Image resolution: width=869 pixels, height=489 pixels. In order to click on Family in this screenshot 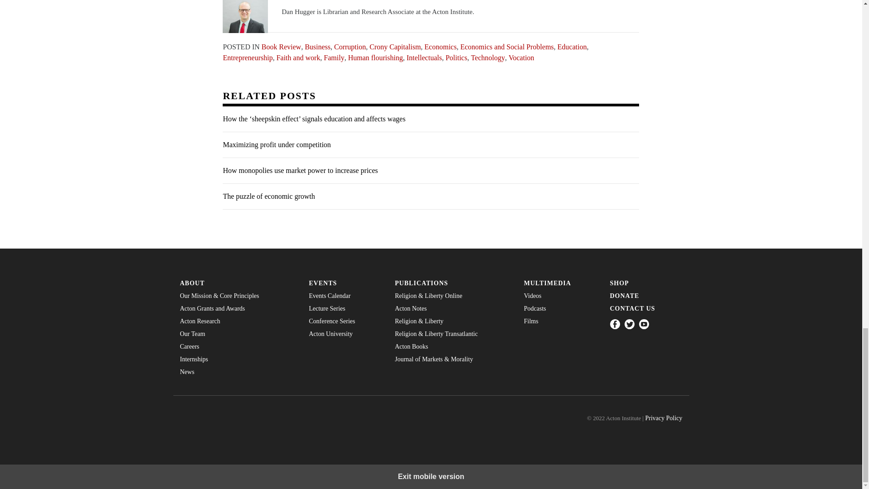, I will do `click(334, 57)`.